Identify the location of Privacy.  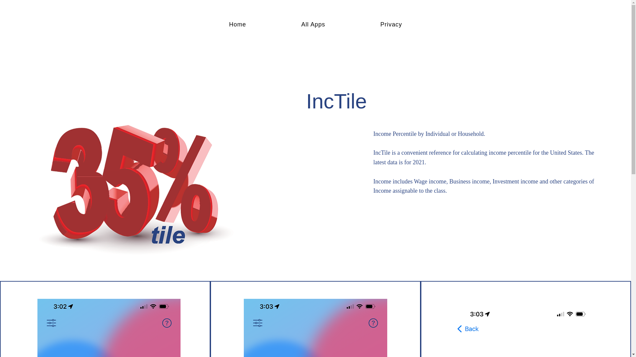
(391, 24).